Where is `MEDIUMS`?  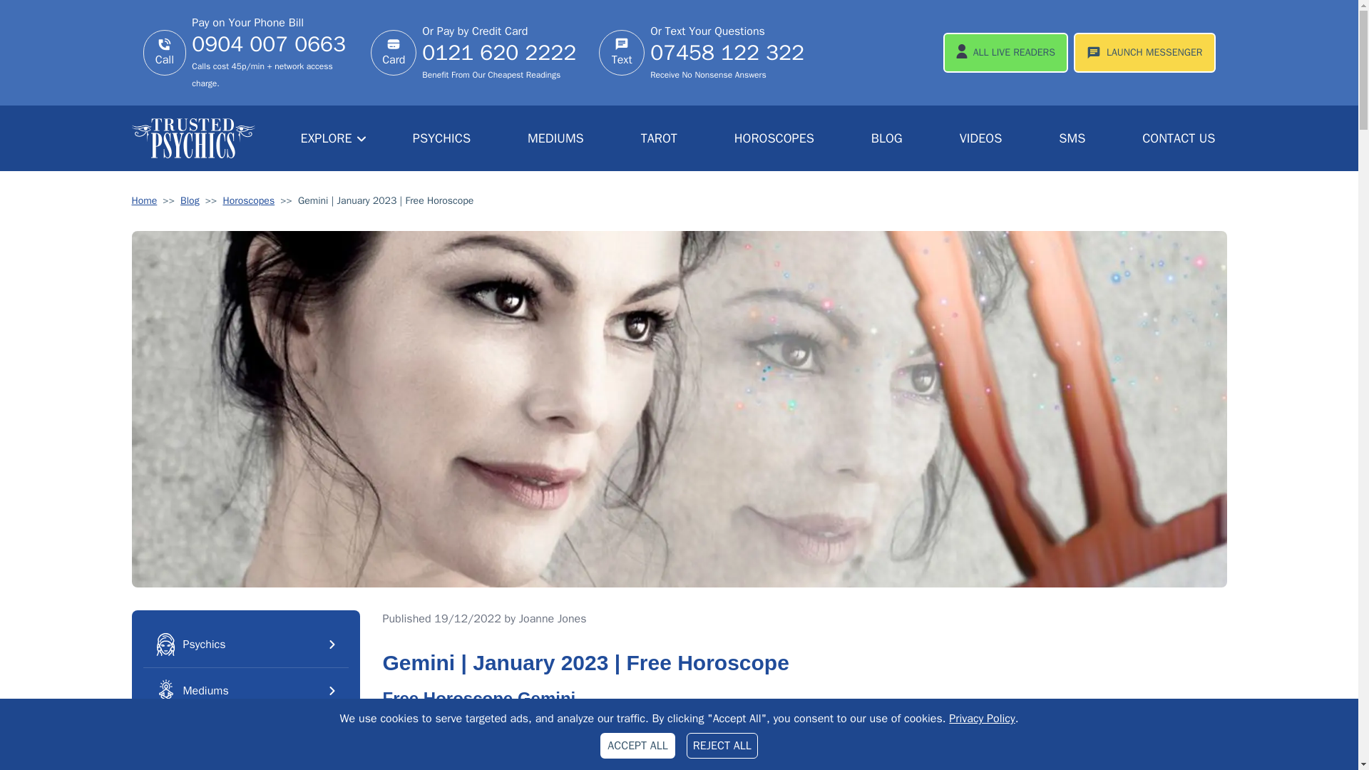 MEDIUMS is located at coordinates (555, 138).